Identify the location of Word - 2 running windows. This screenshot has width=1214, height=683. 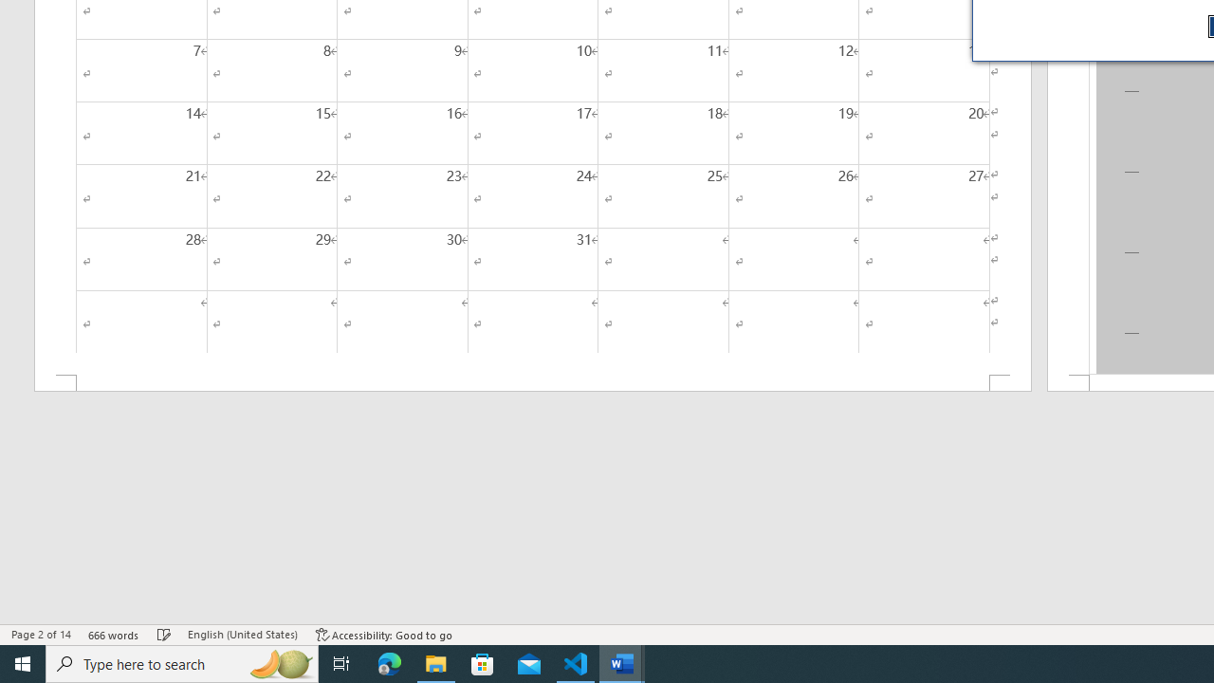
(622, 664).